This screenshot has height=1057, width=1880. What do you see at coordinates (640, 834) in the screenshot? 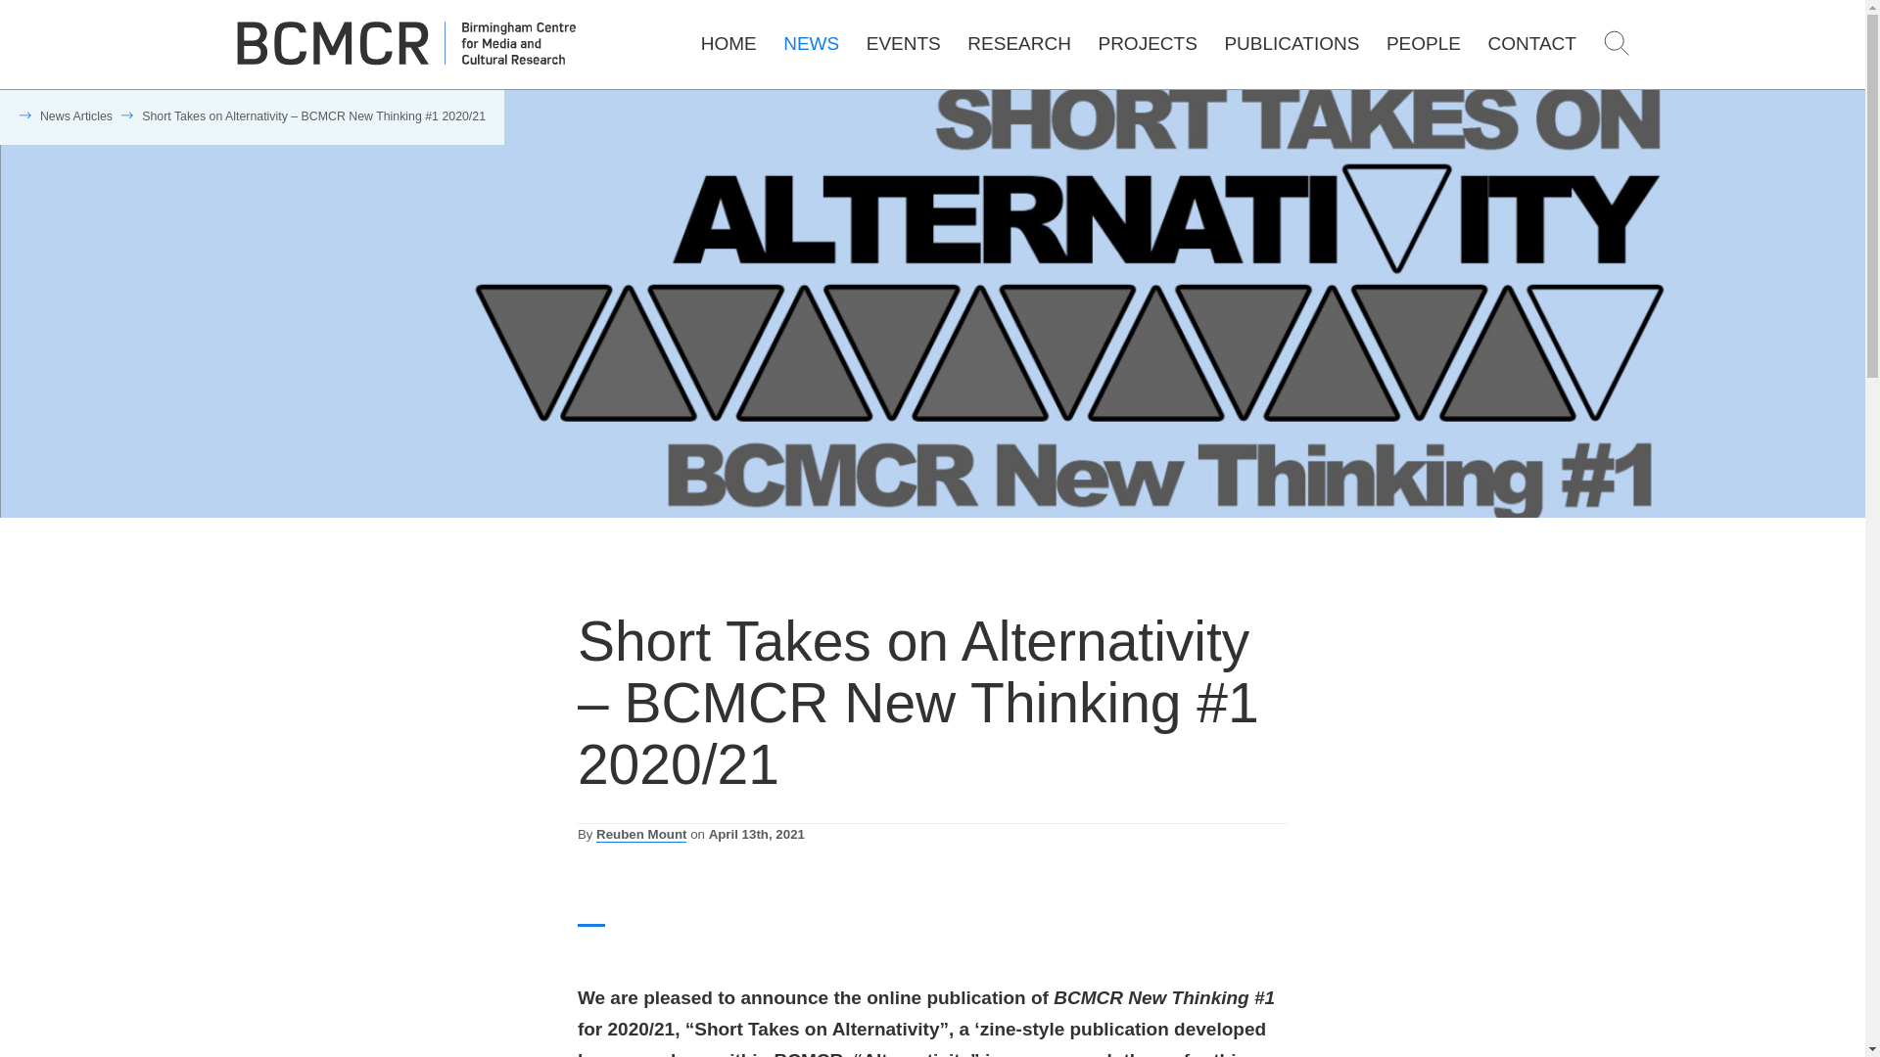
I see `Reuben Mount` at bounding box center [640, 834].